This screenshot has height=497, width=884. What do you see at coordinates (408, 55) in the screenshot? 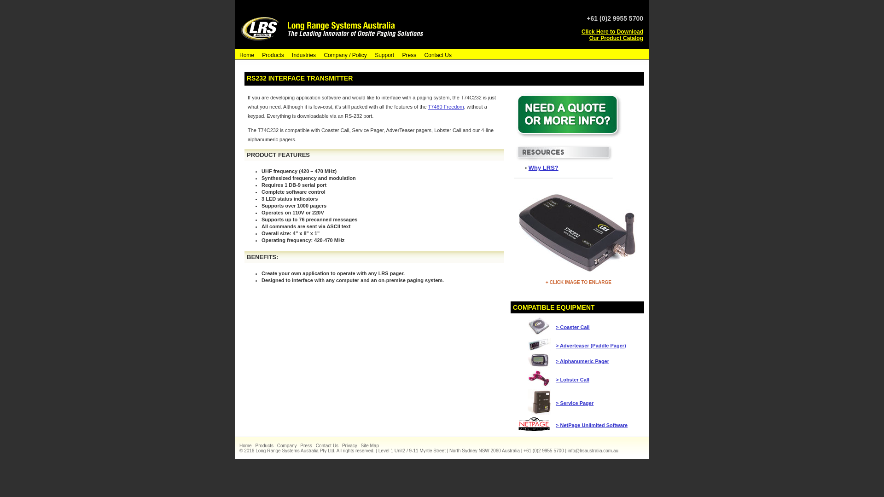
I see `Press` at bounding box center [408, 55].